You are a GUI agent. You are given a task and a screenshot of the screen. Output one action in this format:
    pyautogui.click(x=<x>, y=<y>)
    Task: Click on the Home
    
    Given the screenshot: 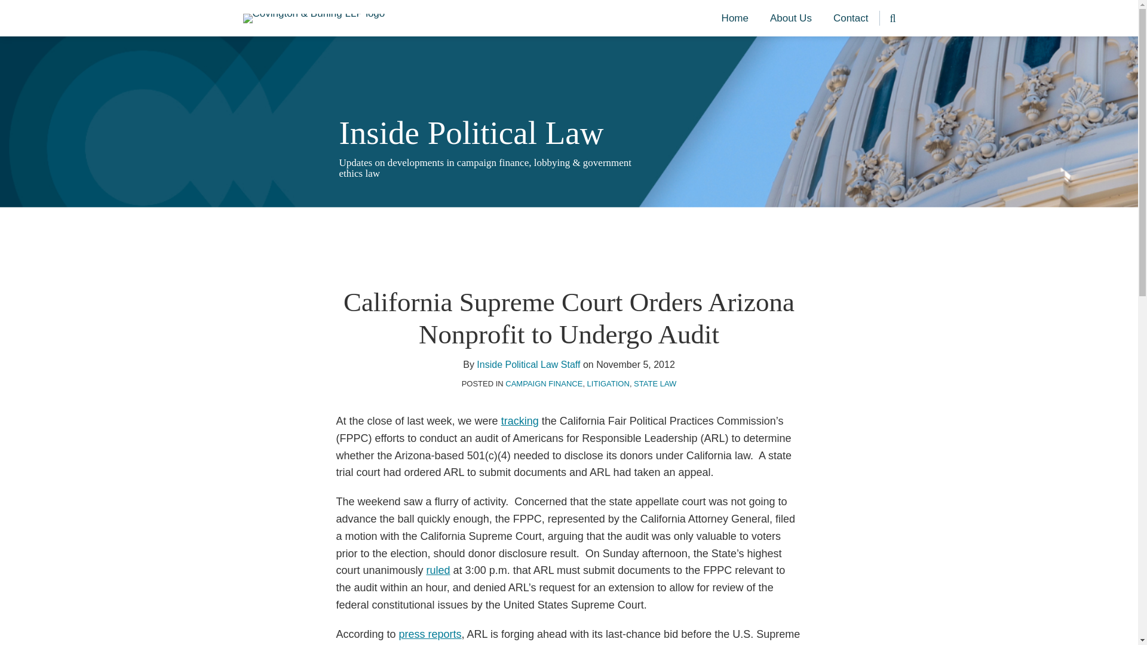 What is the action you would take?
    pyautogui.click(x=735, y=19)
    